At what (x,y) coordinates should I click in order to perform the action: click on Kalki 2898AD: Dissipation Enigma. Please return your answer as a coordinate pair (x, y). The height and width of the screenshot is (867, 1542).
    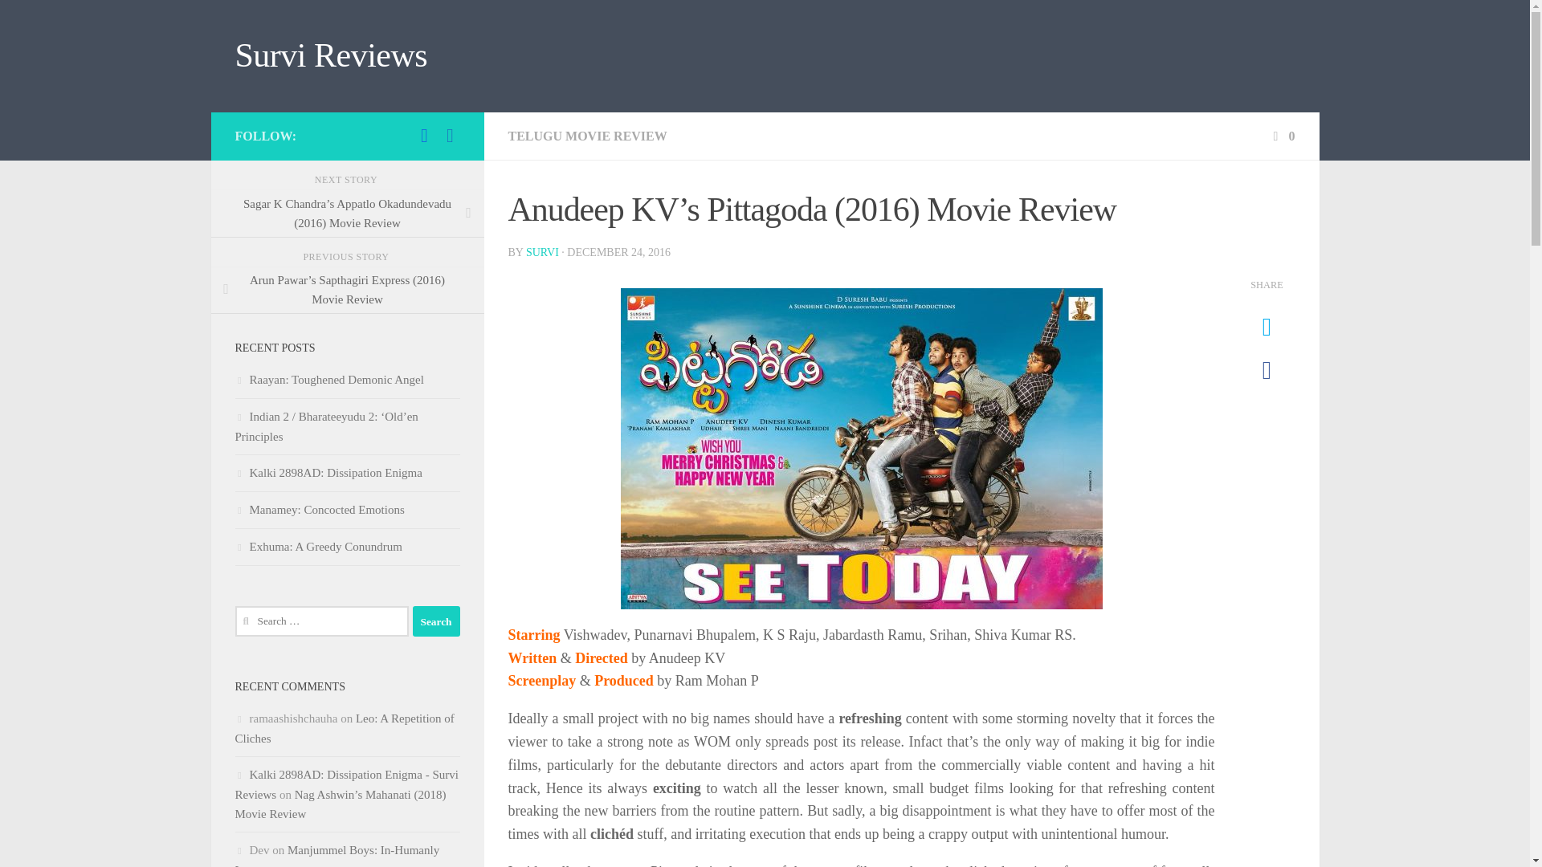
    Looking at the image, I should click on (328, 473).